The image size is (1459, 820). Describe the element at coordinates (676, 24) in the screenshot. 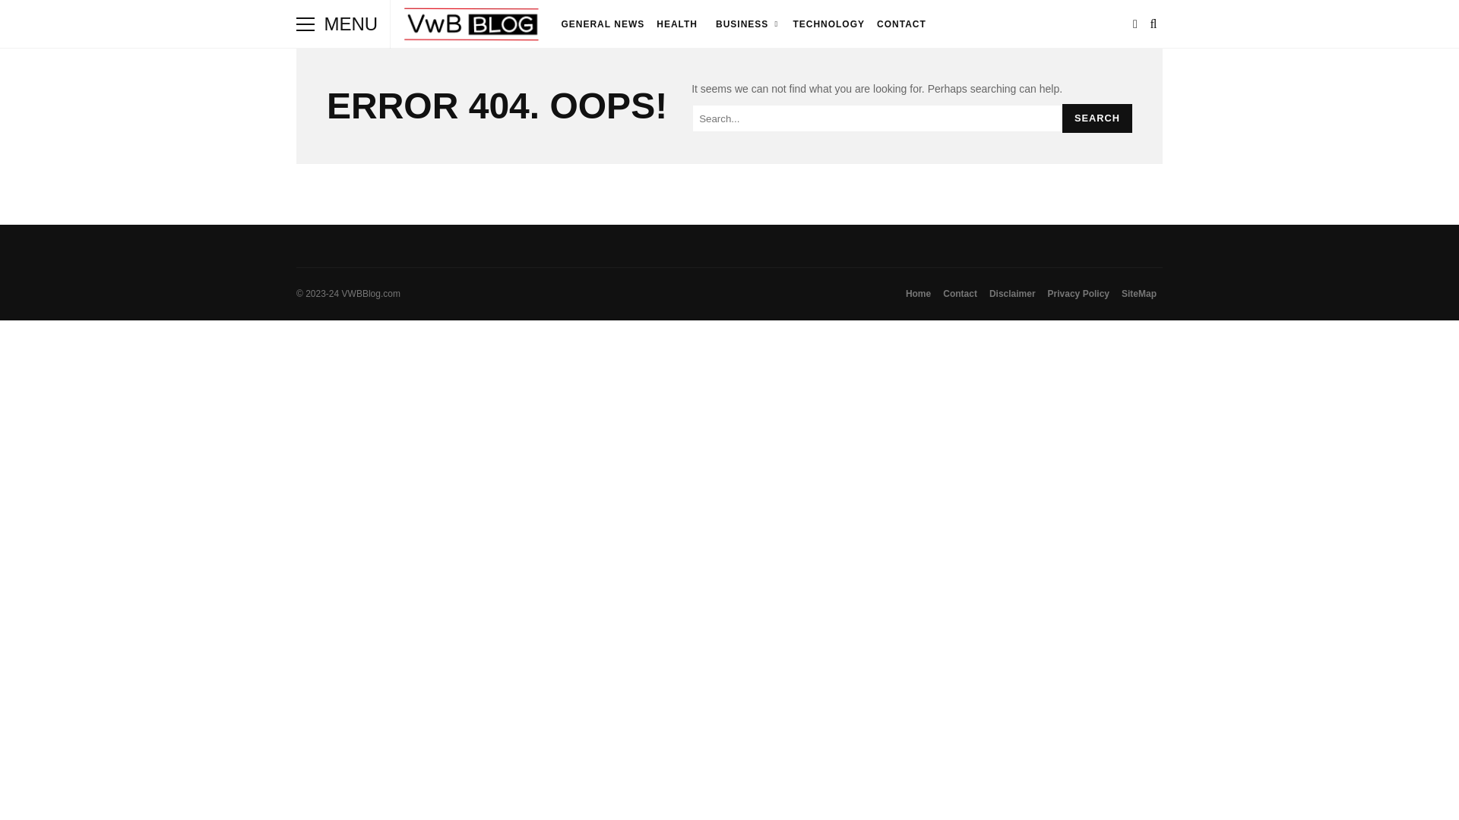

I see `HEALTH` at that location.